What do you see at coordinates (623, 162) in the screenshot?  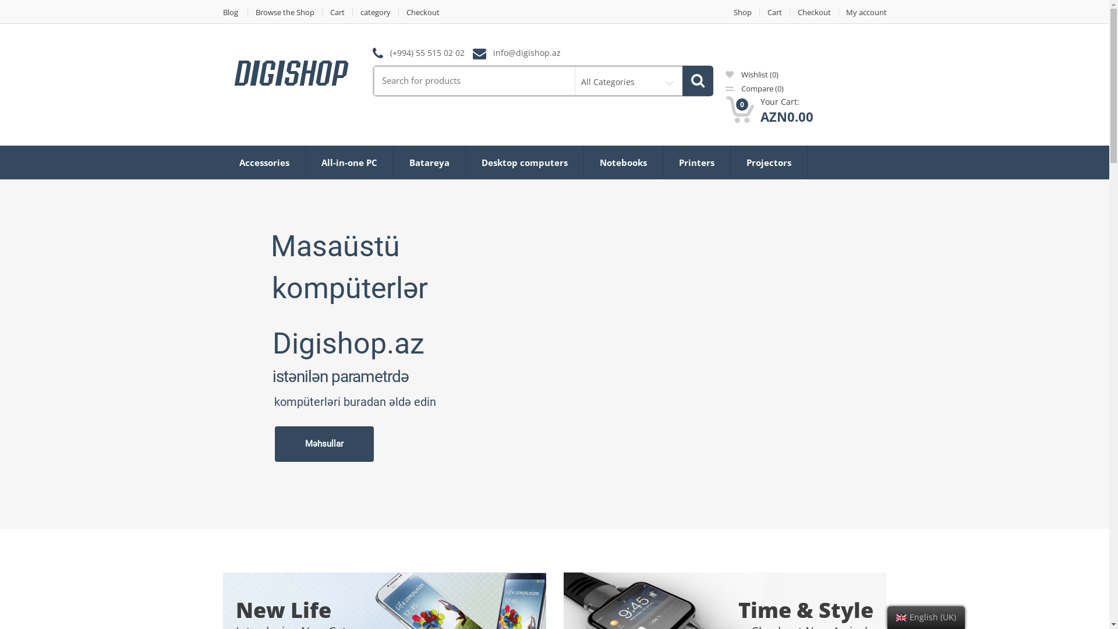 I see `Notebooks` at bounding box center [623, 162].